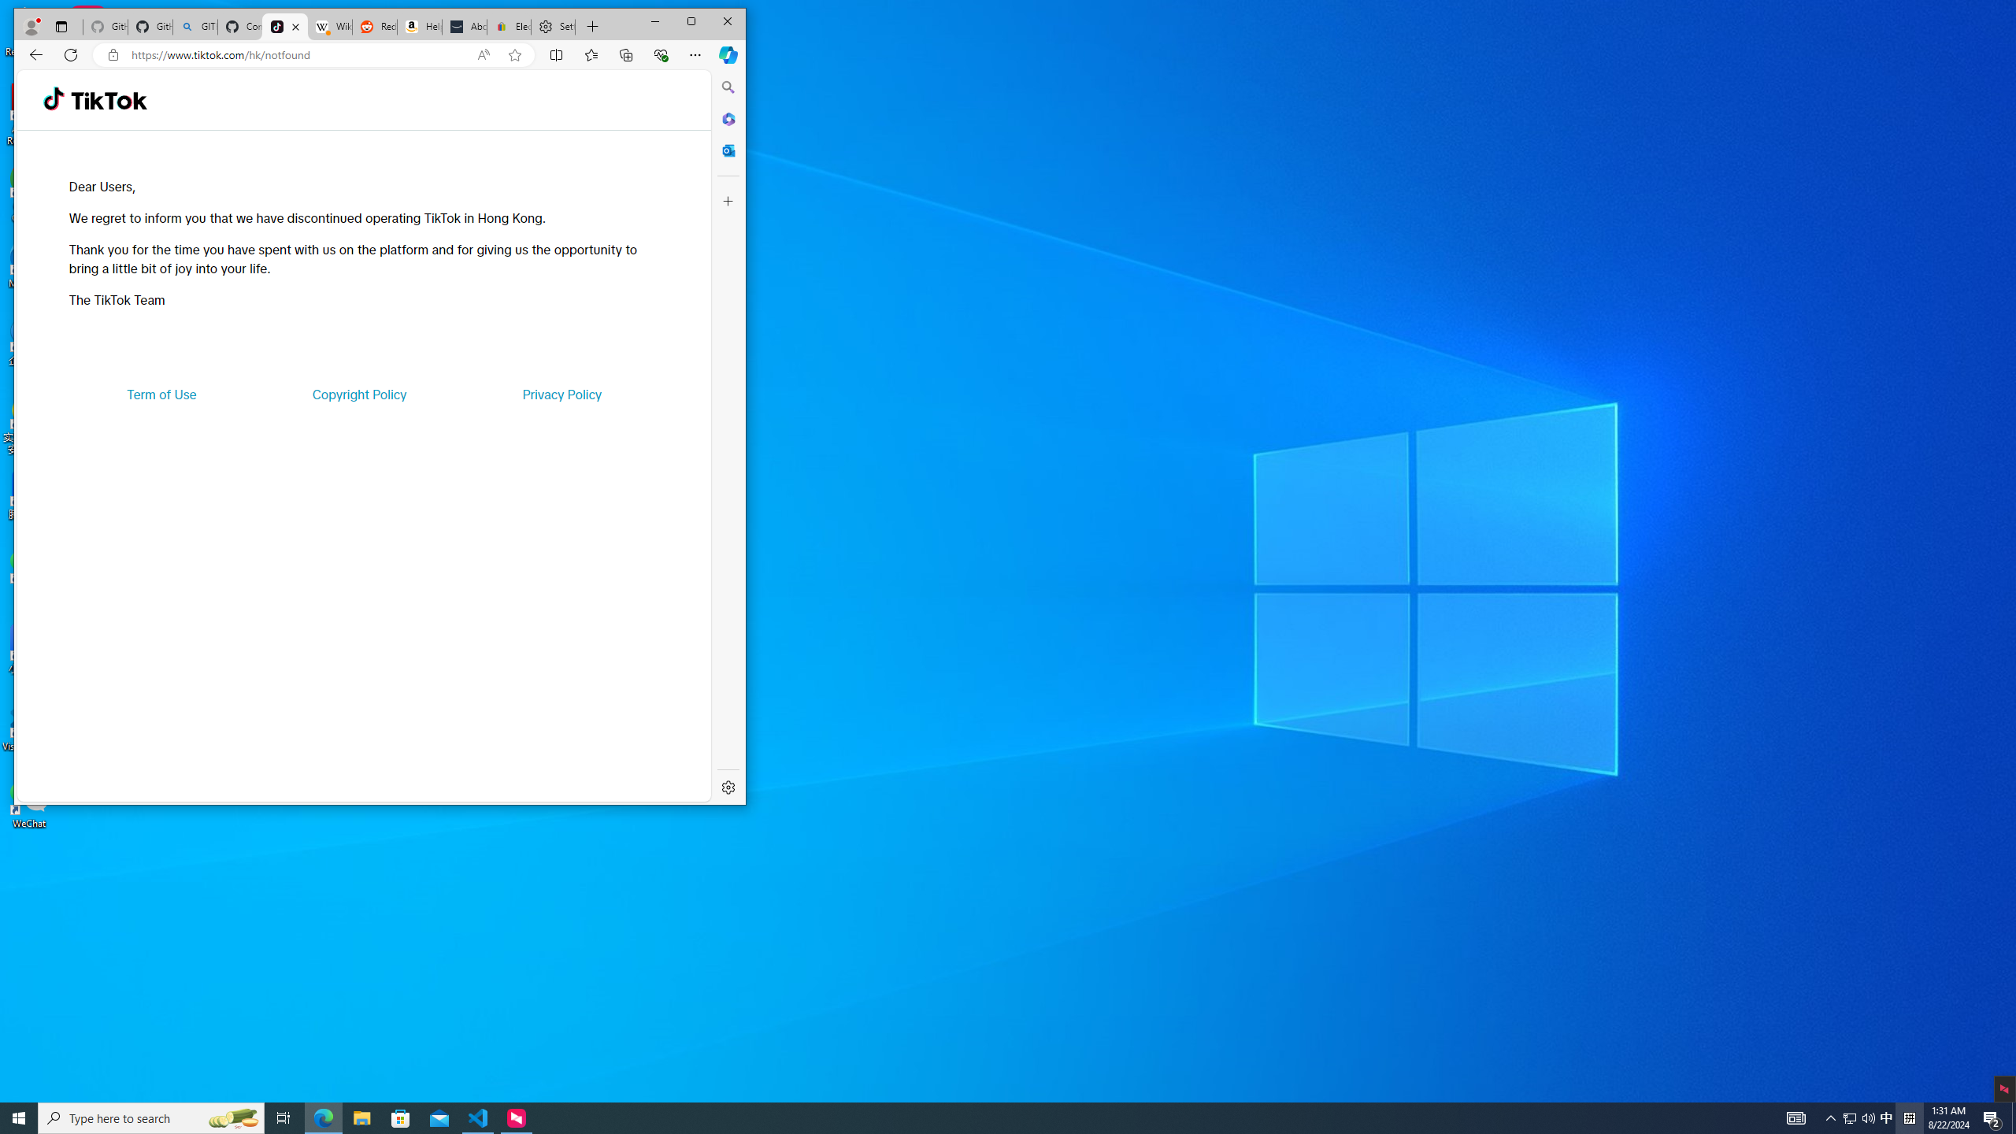 The width and height of the screenshot is (2016, 1134). I want to click on Copyright Policy, so click(1887, 1118).